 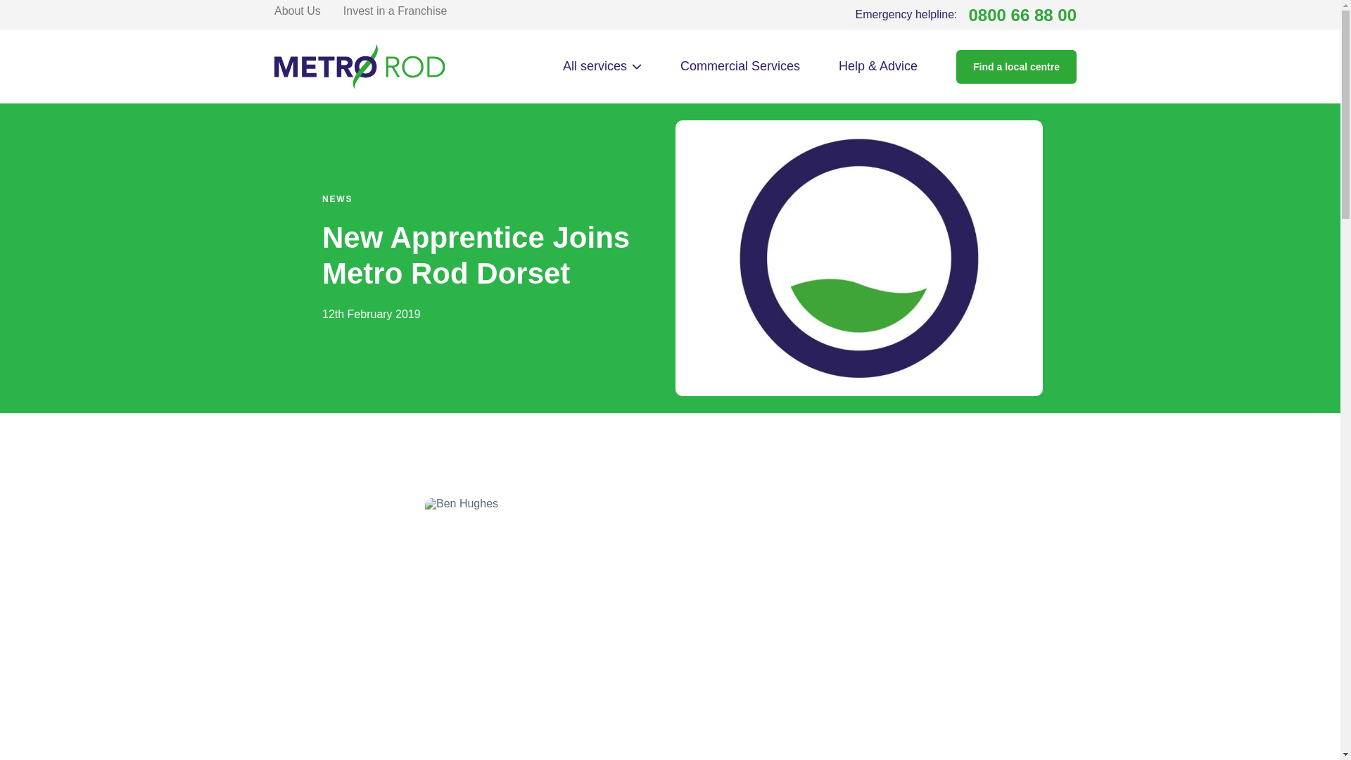 What do you see at coordinates (602, 66) in the screenshot?
I see `Invest in a Franchise` at bounding box center [602, 66].